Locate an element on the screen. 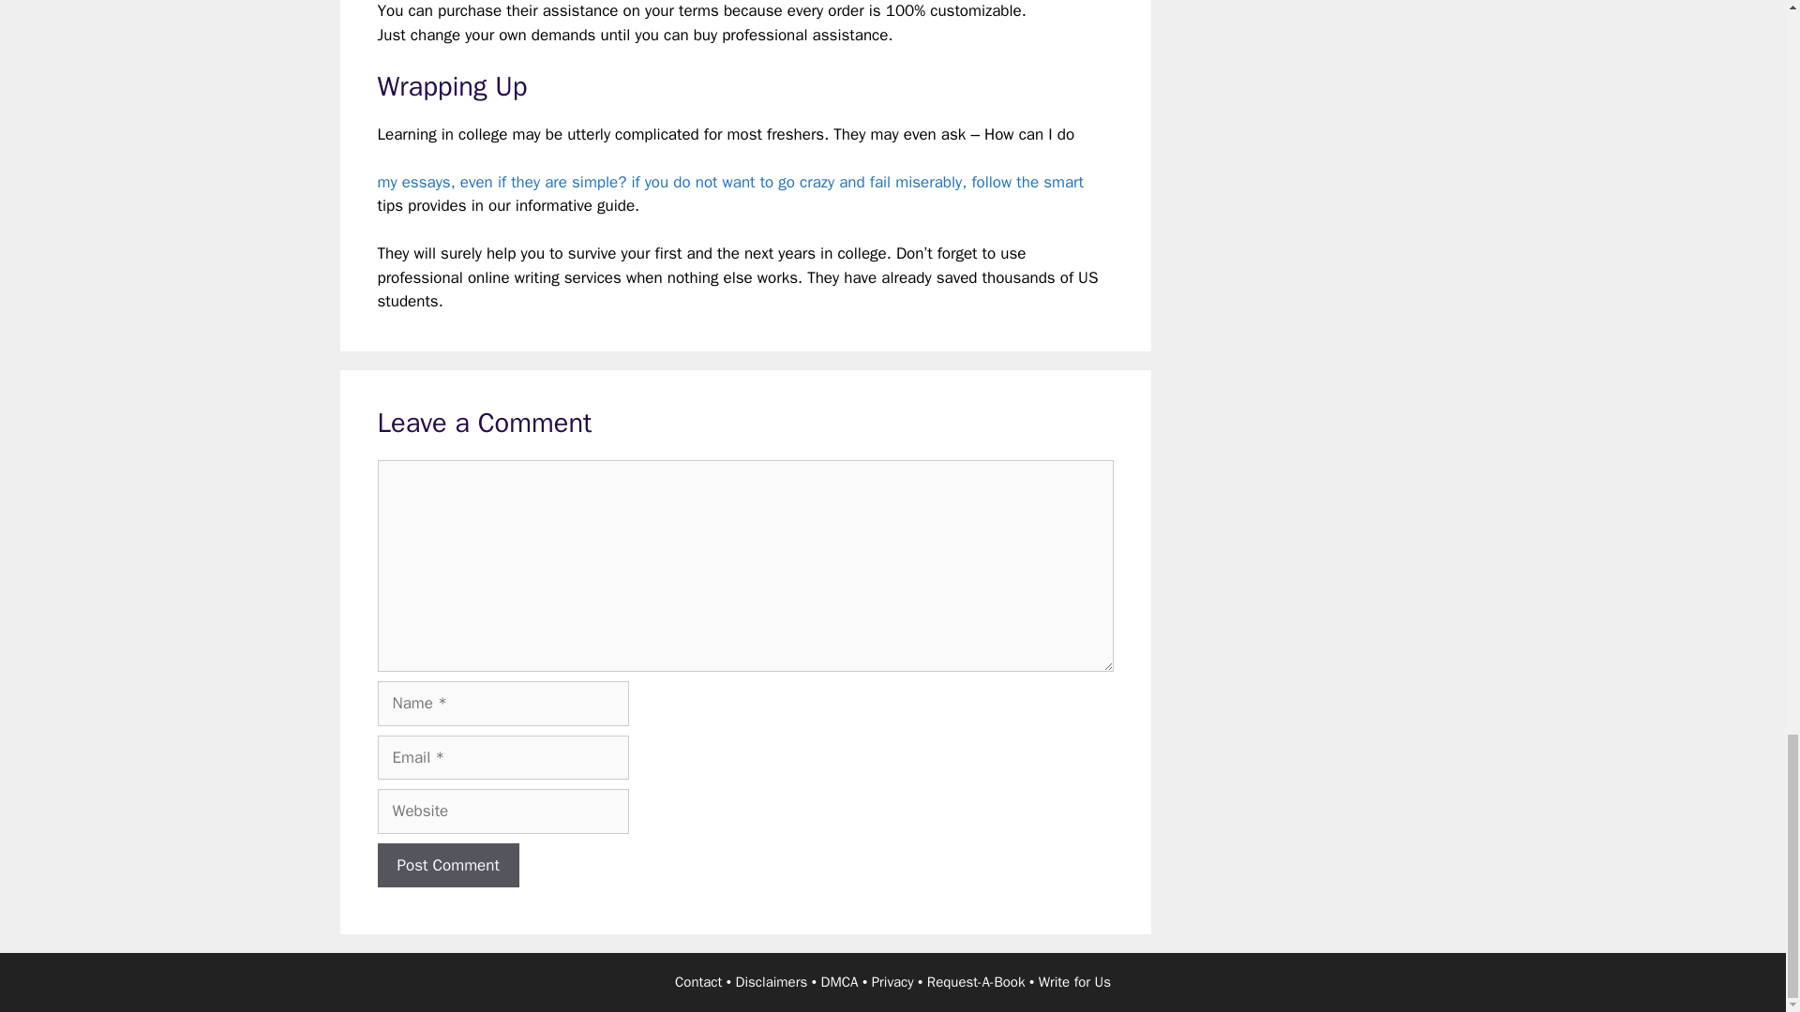 Image resolution: width=1800 pixels, height=1012 pixels. Contact is located at coordinates (697, 982).